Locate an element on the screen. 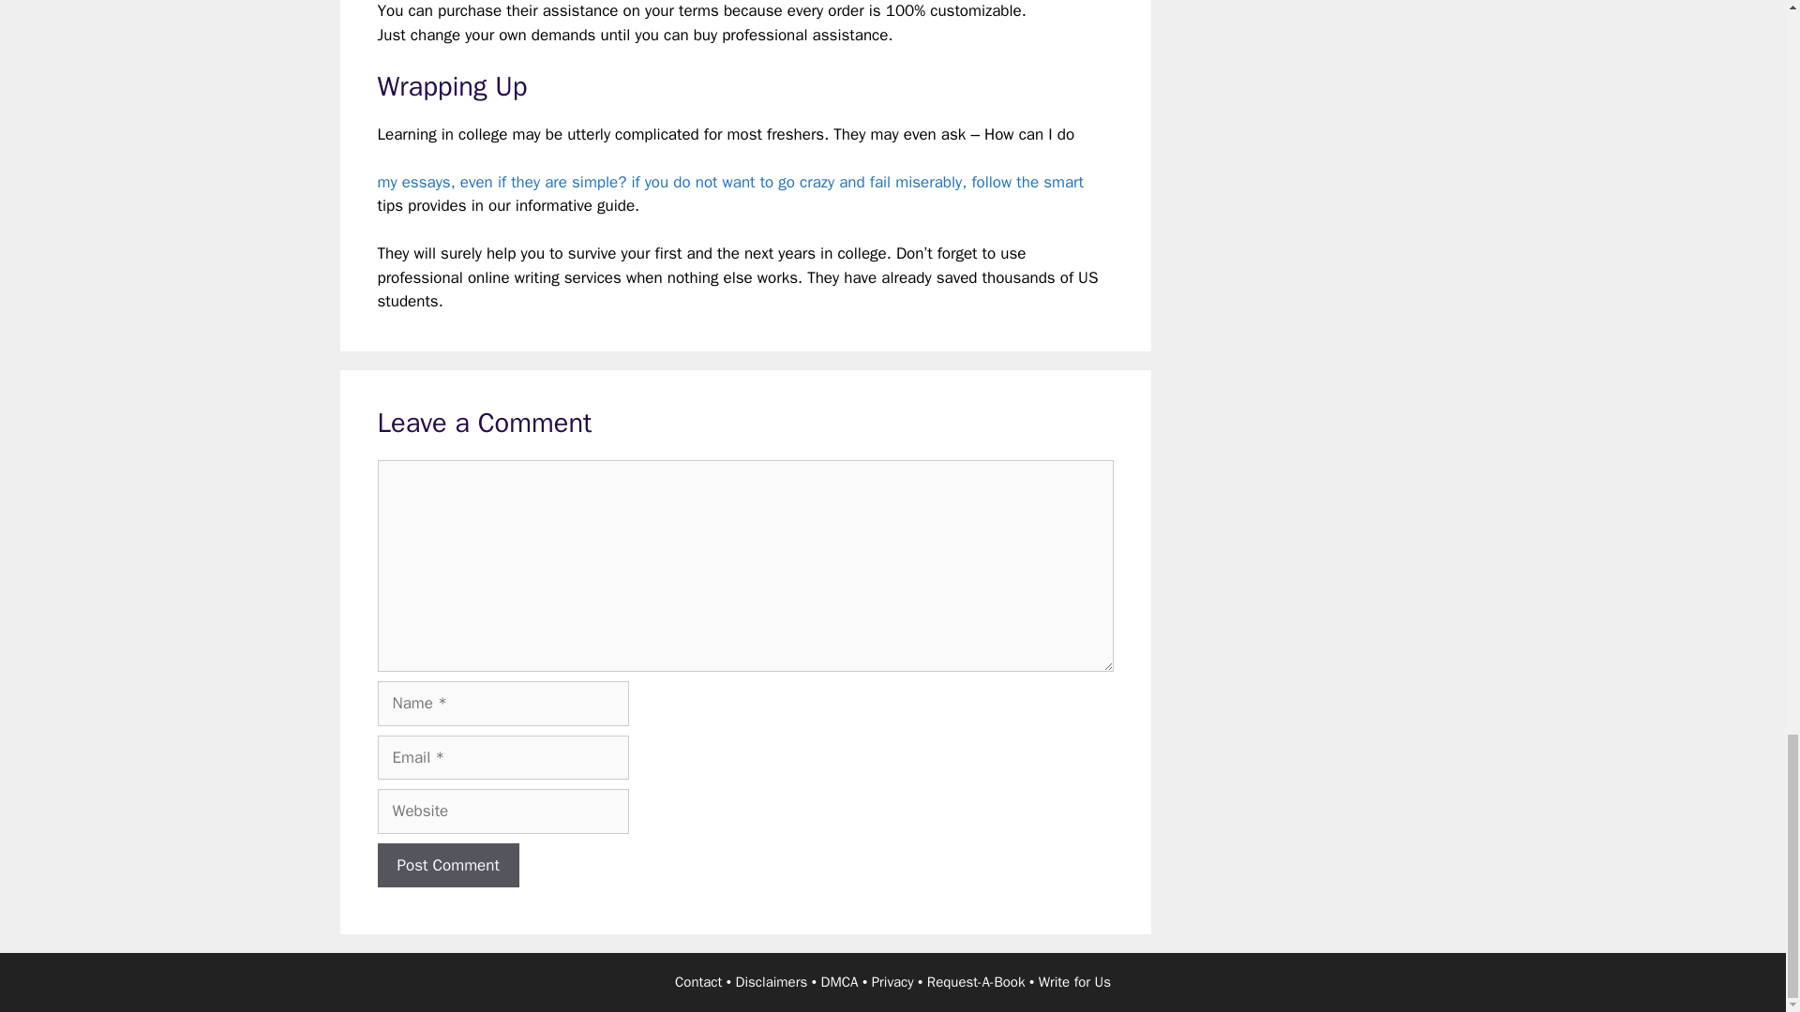 Image resolution: width=1800 pixels, height=1012 pixels. Contact is located at coordinates (697, 982).